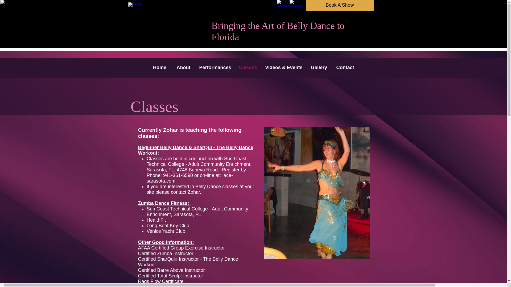 The image size is (511, 287). I want to click on Performances, so click(215, 67).